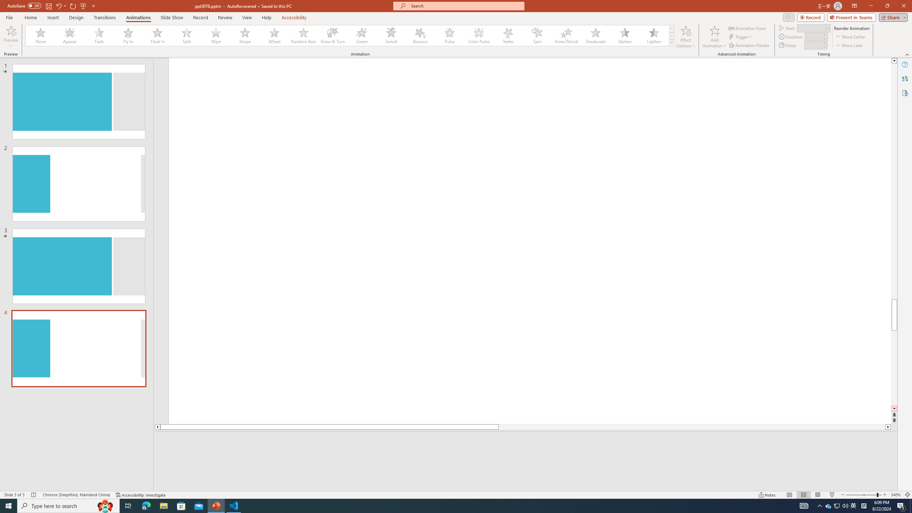 The width and height of the screenshot is (912, 513). Describe the element at coordinates (99, 36) in the screenshot. I see `Fade` at that location.